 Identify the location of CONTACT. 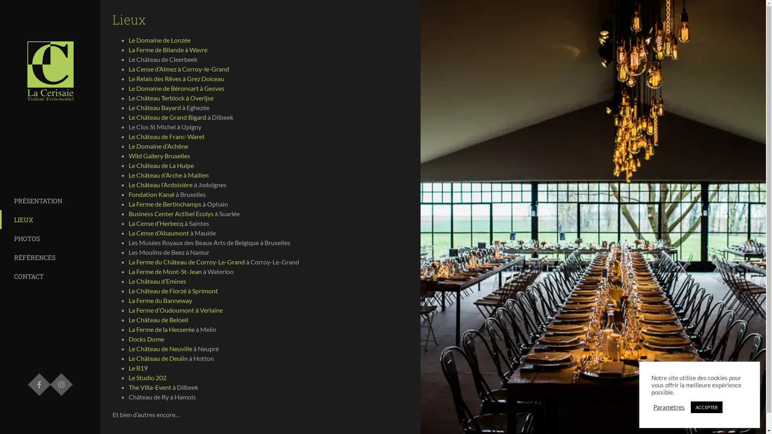
(50, 276).